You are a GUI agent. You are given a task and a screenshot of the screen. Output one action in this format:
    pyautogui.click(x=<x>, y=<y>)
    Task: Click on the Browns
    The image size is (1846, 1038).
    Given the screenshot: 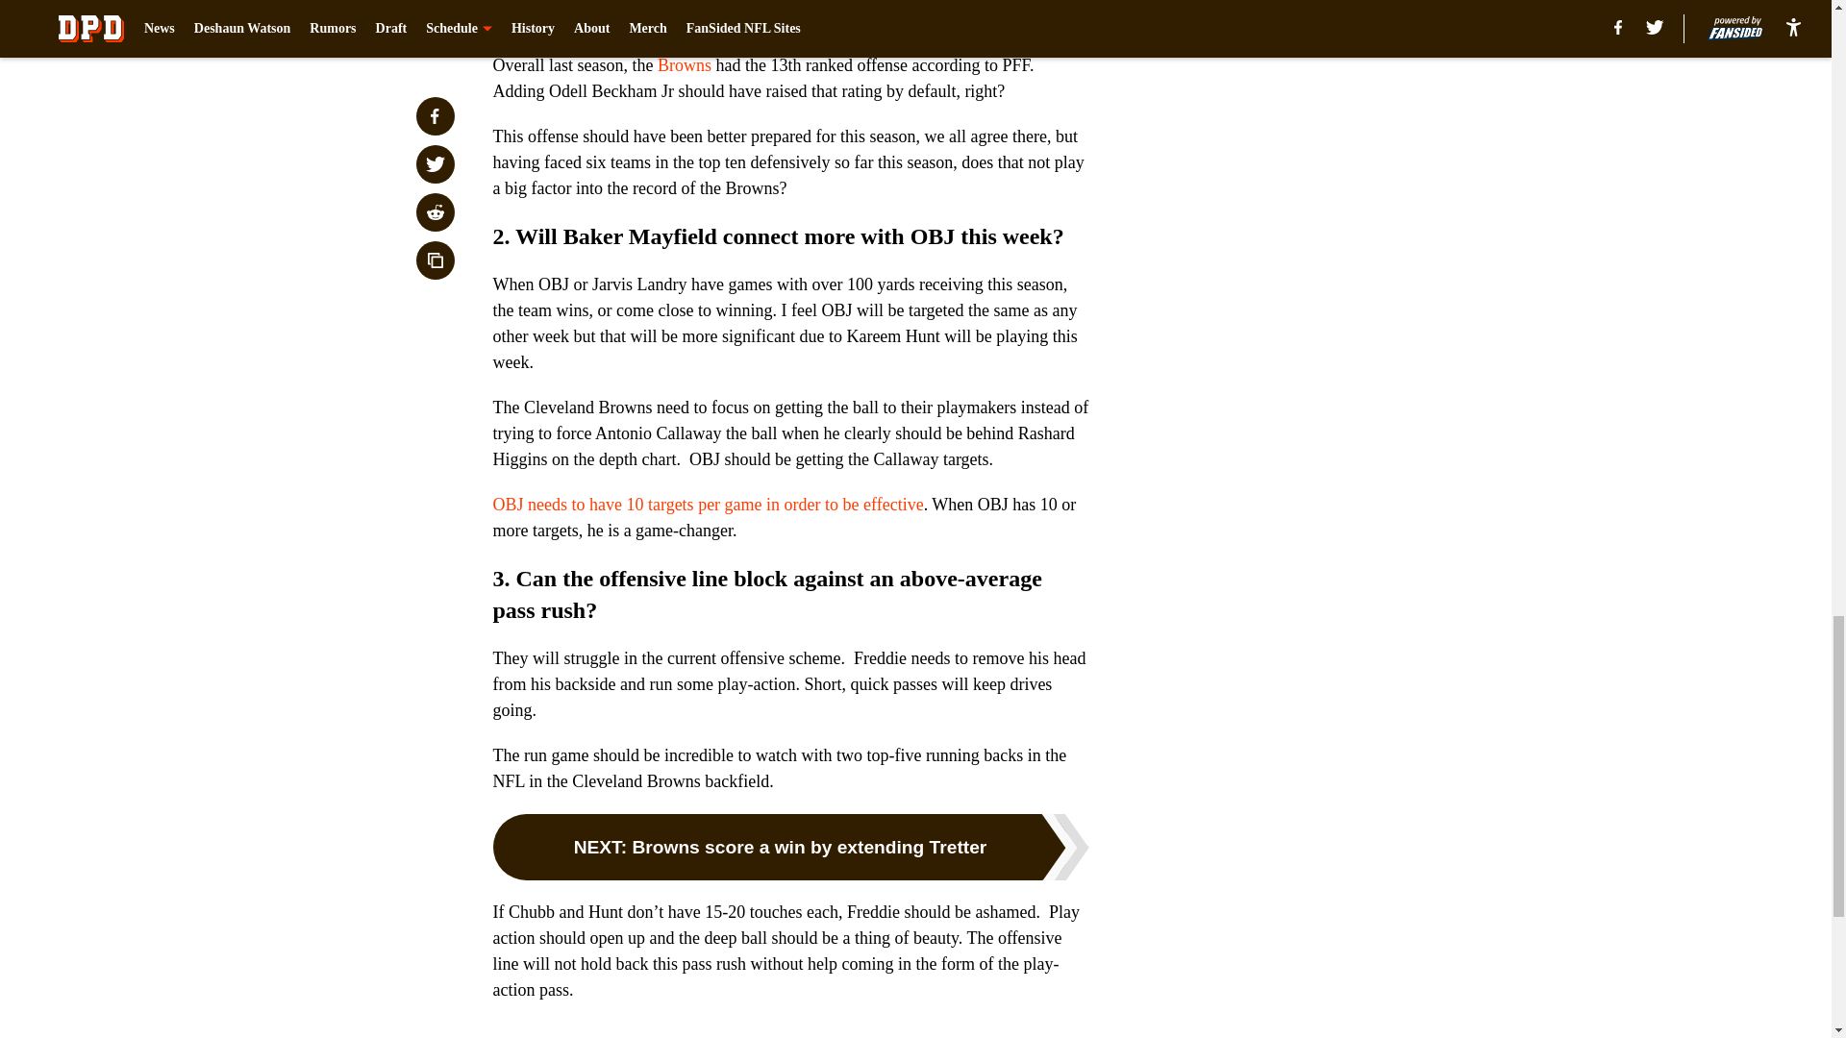 What is the action you would take?
    pyautogui.click(x=684, y=65)
    